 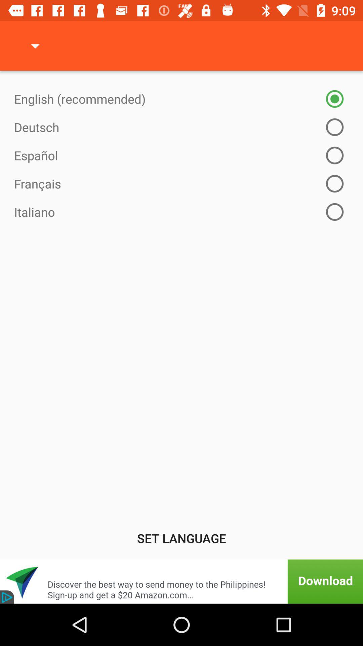 I want to click on turn on icon at the top left corner, so click(x=35, y=46).